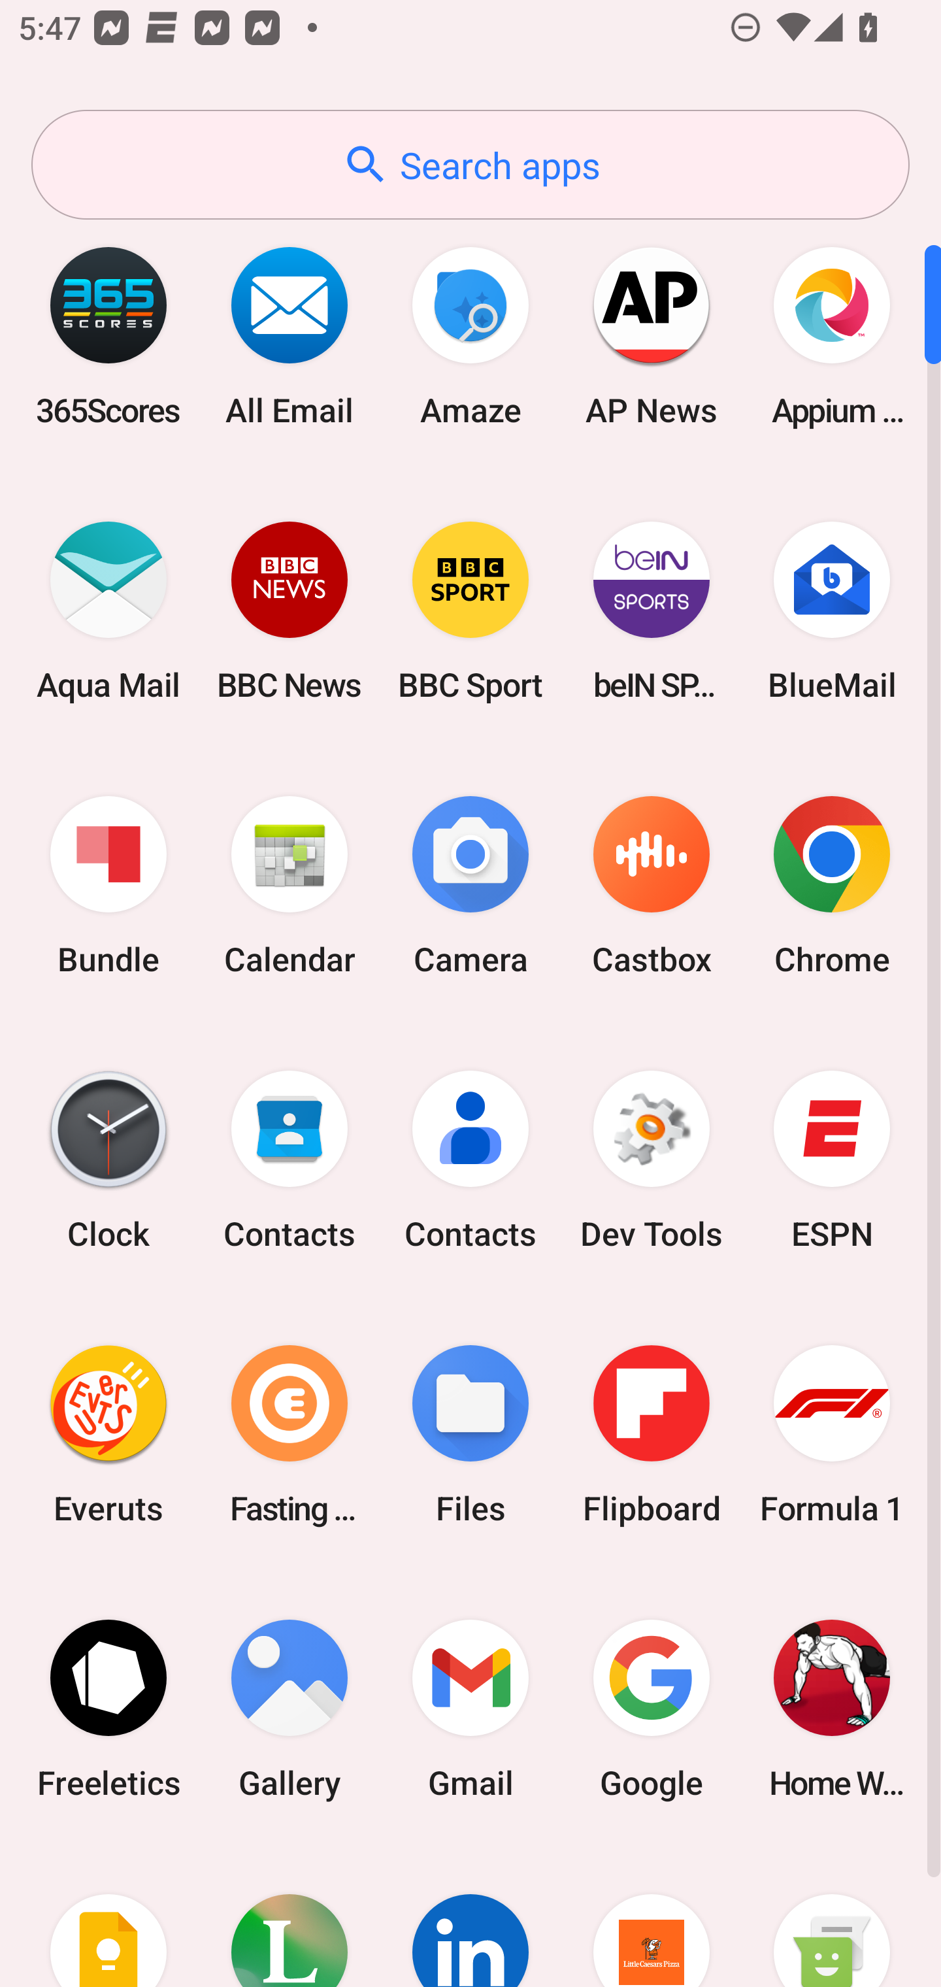 This screenshot has height=1987, width=941. Describe the element at coordinates (108, 886) in the screenshot. I see `Bundle` at that location.